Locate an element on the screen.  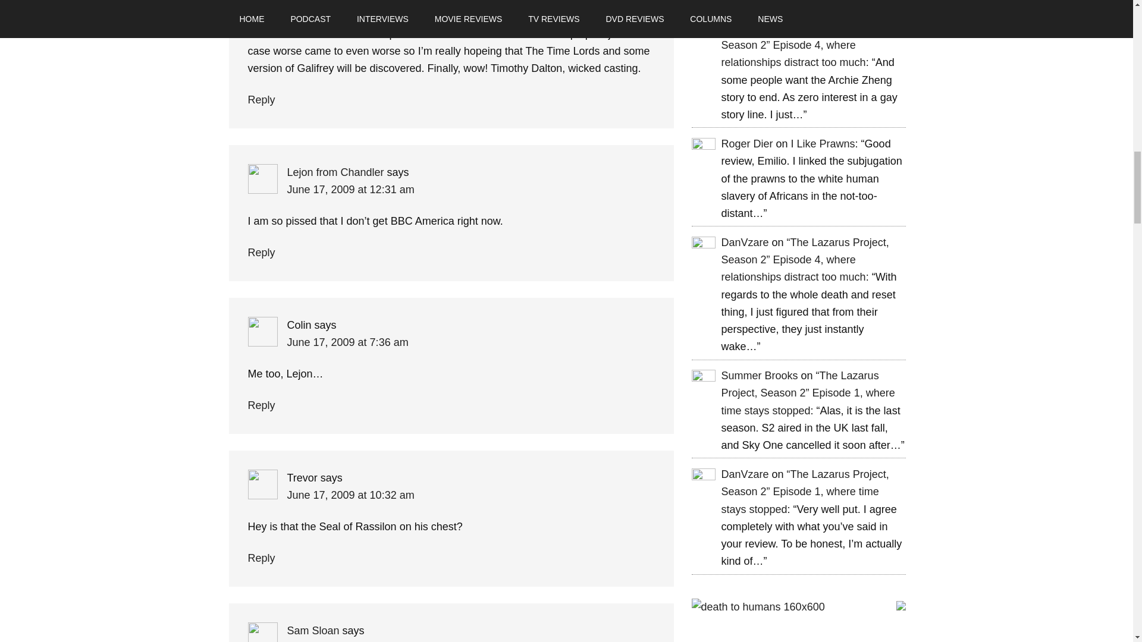
Lejon from Chandler is located at coordinates (335, 172).